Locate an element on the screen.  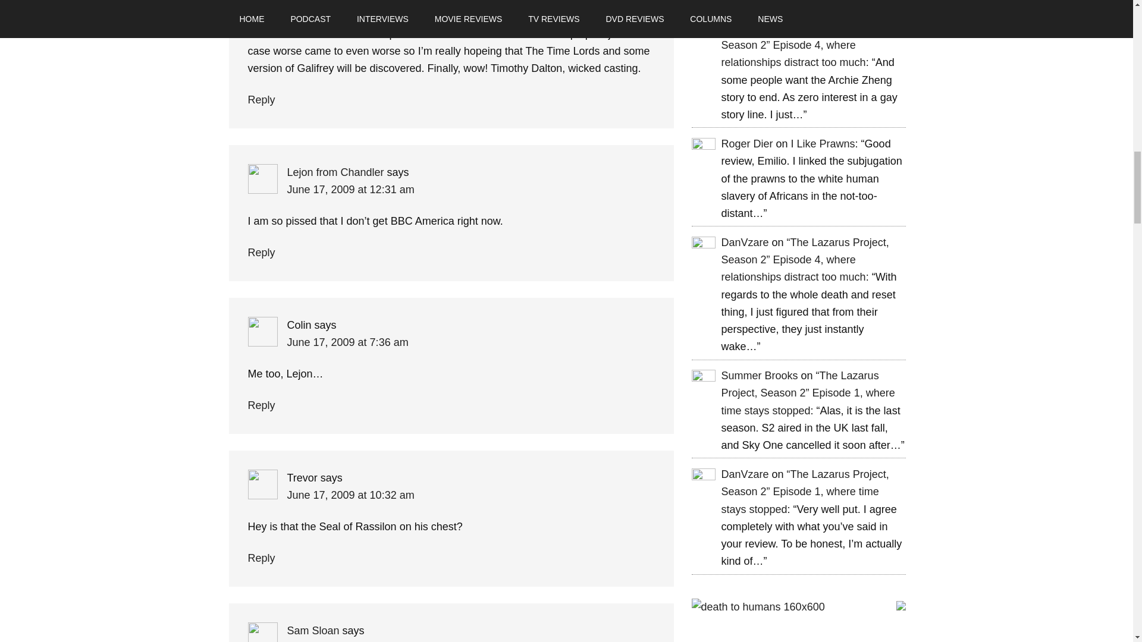
Lejon from Chandler is located at coordinates (335, 172).